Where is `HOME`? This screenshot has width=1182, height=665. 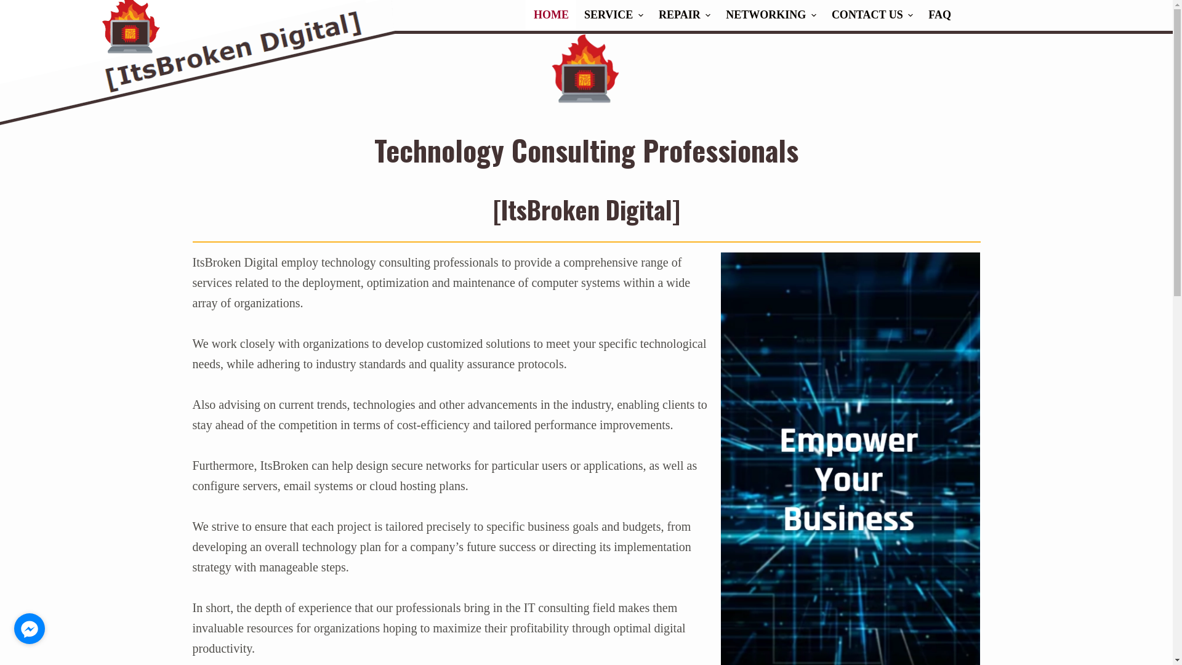
HOME is located at coordinates (551, 15).